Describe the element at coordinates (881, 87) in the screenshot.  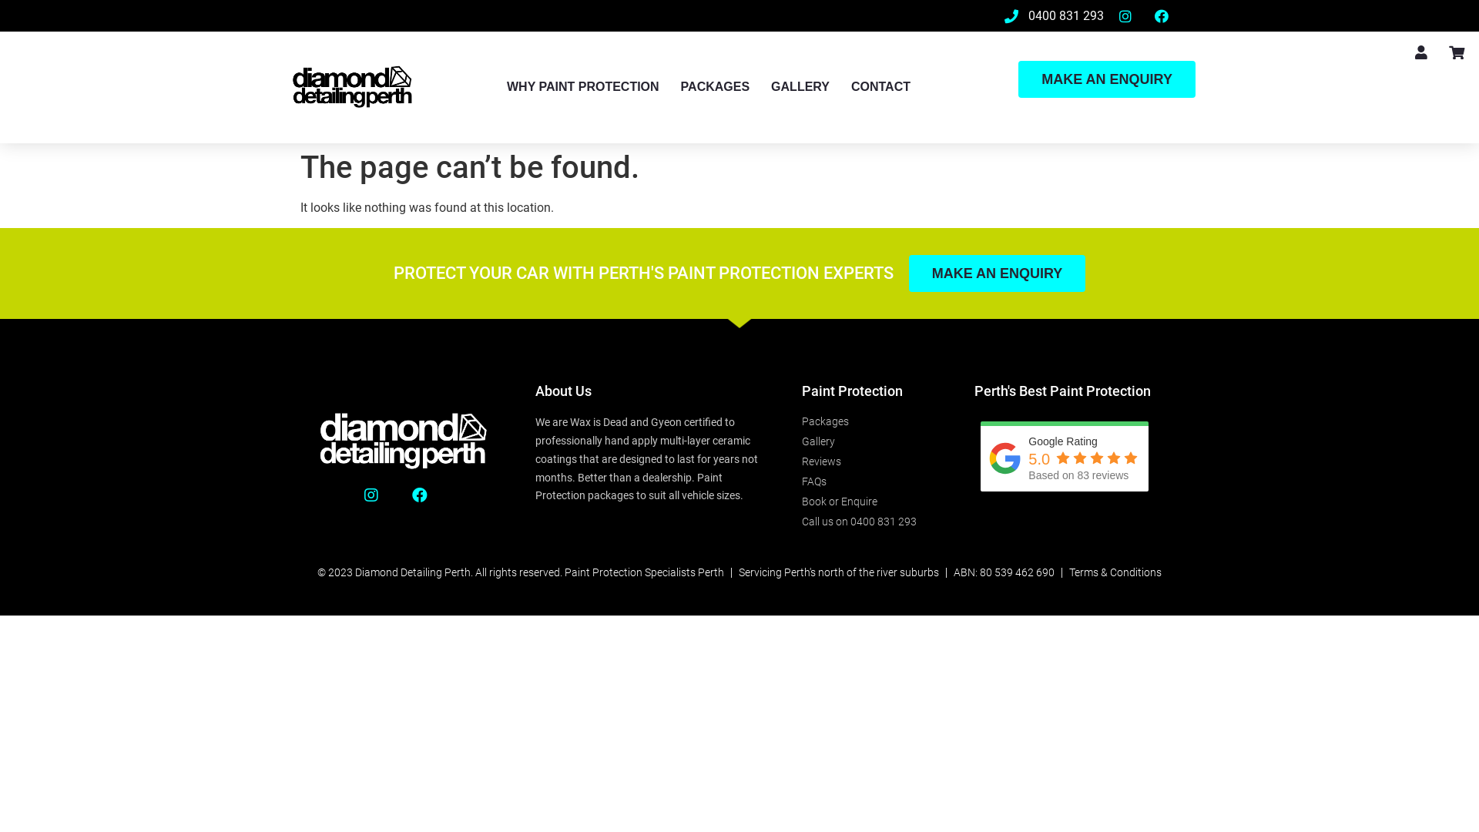
I see `CONTACT` at that location.